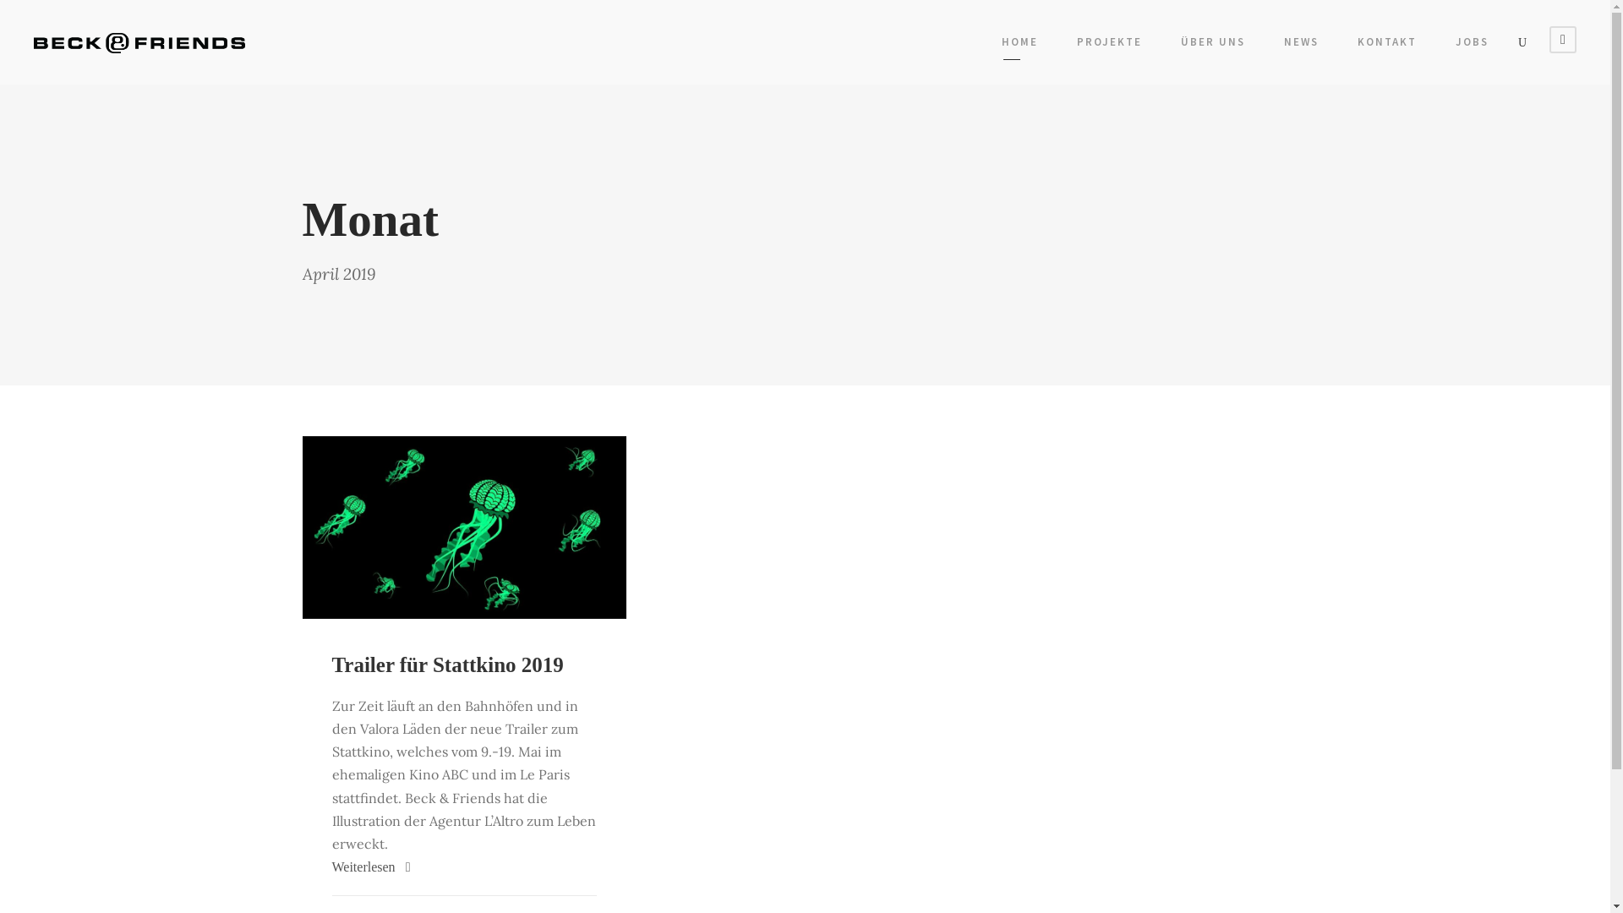 This screenshot has height=913, width=1623. Describe the element at coordinates (1473, 46) in the screenshot. I see `JOBS` at that location.